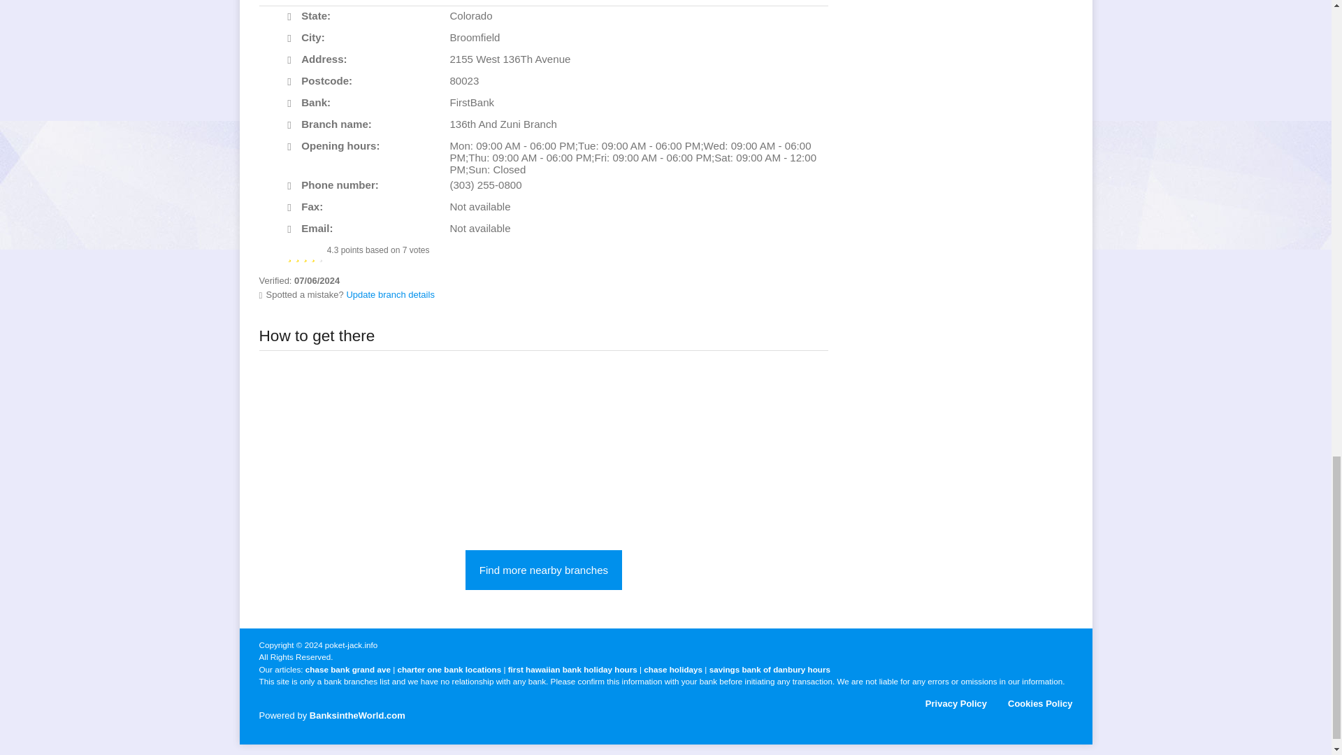 The height and width of the screenshot is (755, 1342). Describe the element at coordinates (294, 103) in the screenshot. I see `Bank` at that location.